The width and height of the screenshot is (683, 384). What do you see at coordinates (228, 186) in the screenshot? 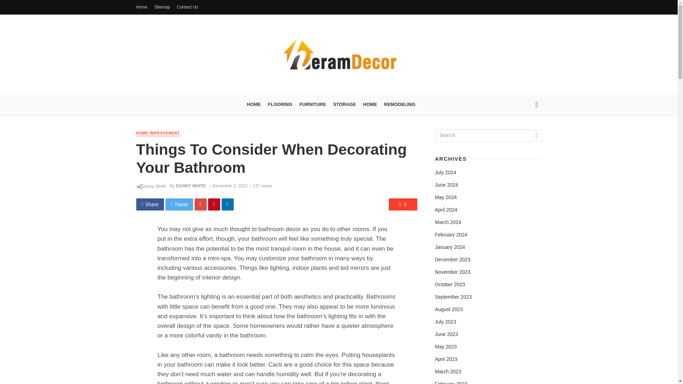
I see `December 3, 2022 at 5:43 am` at bounding box center [228, 186].